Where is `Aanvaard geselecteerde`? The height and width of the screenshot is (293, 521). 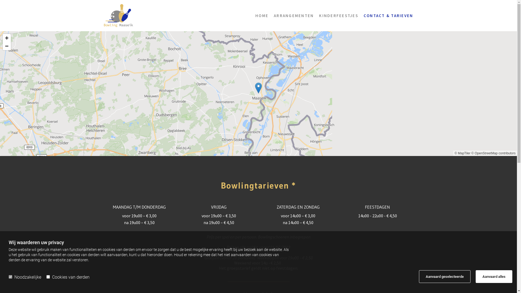
Aanvaard geselecteerde is located at coordinates (445, 277).